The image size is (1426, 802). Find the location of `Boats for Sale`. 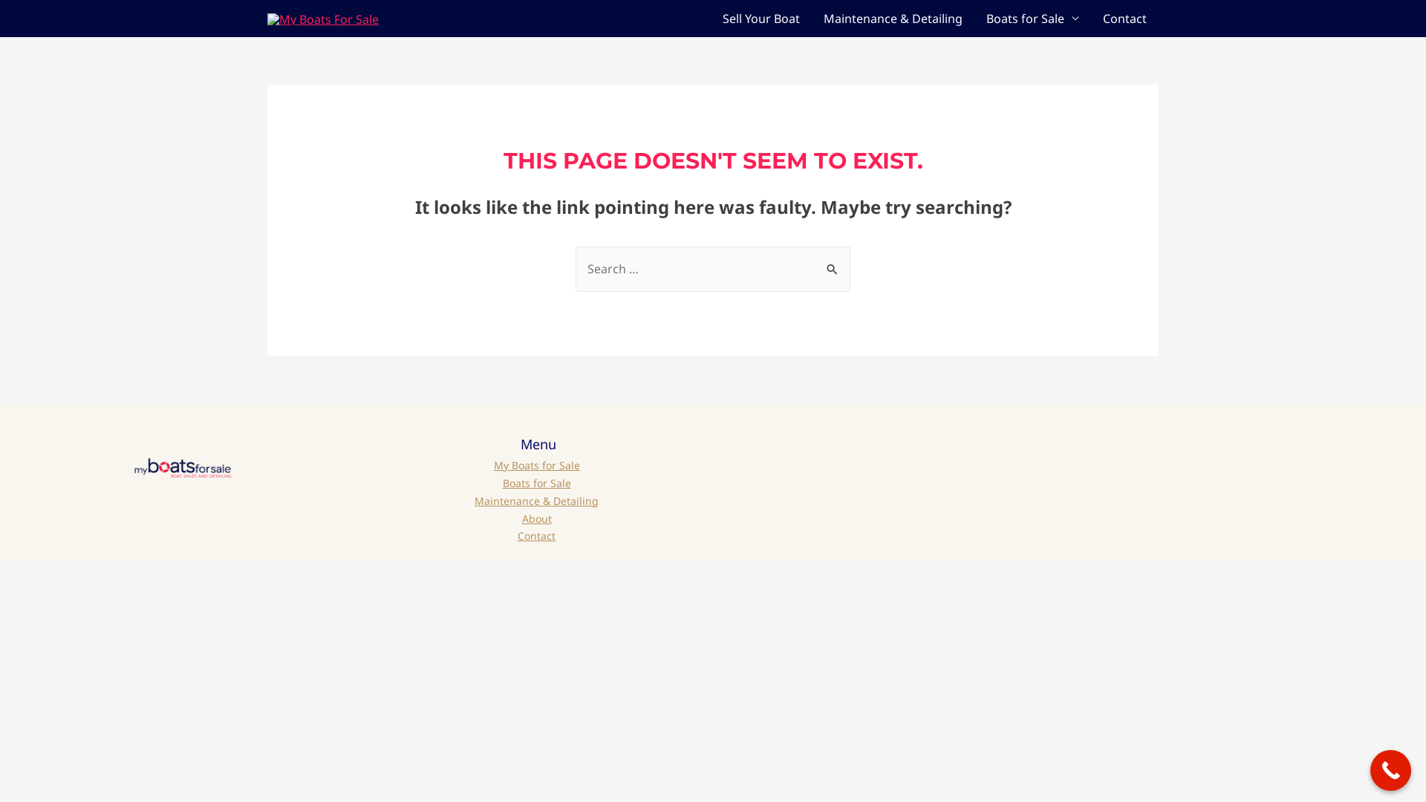

Boats for Sale is located at coordinates (1032, 19).